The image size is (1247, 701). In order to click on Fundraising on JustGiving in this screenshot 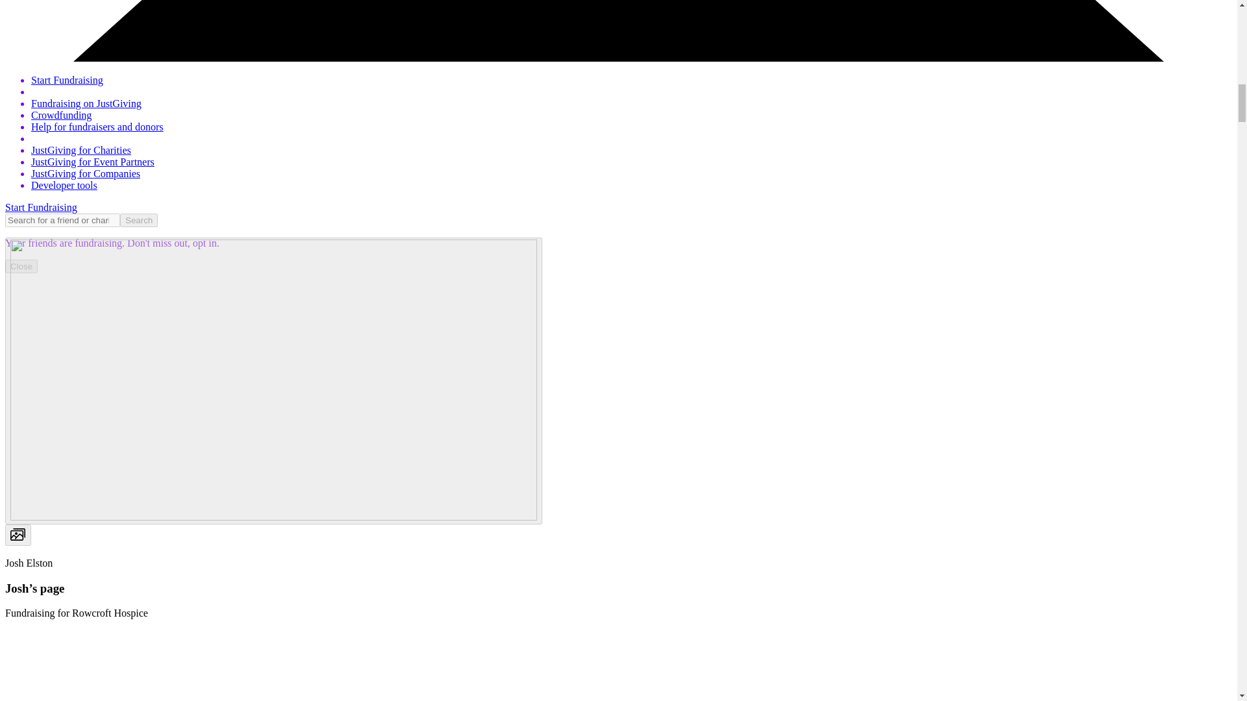, I will do `click(86, 104)`.